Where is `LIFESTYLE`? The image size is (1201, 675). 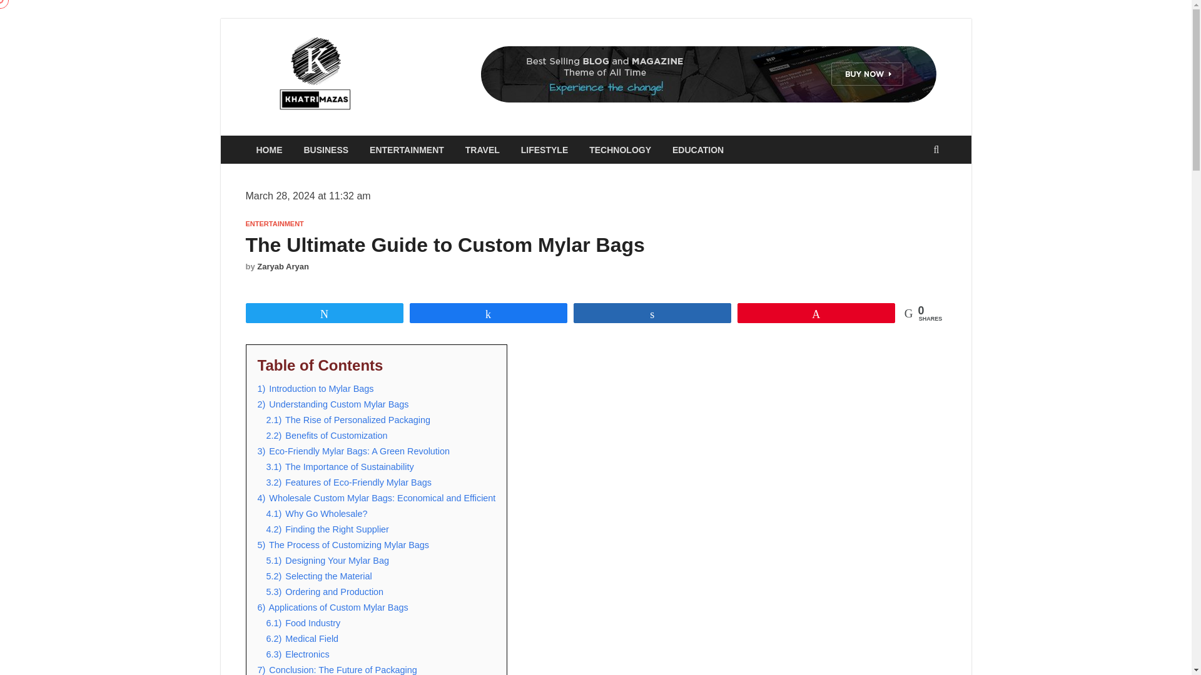 LIFESTYLE is located at coordinates (544, 150).